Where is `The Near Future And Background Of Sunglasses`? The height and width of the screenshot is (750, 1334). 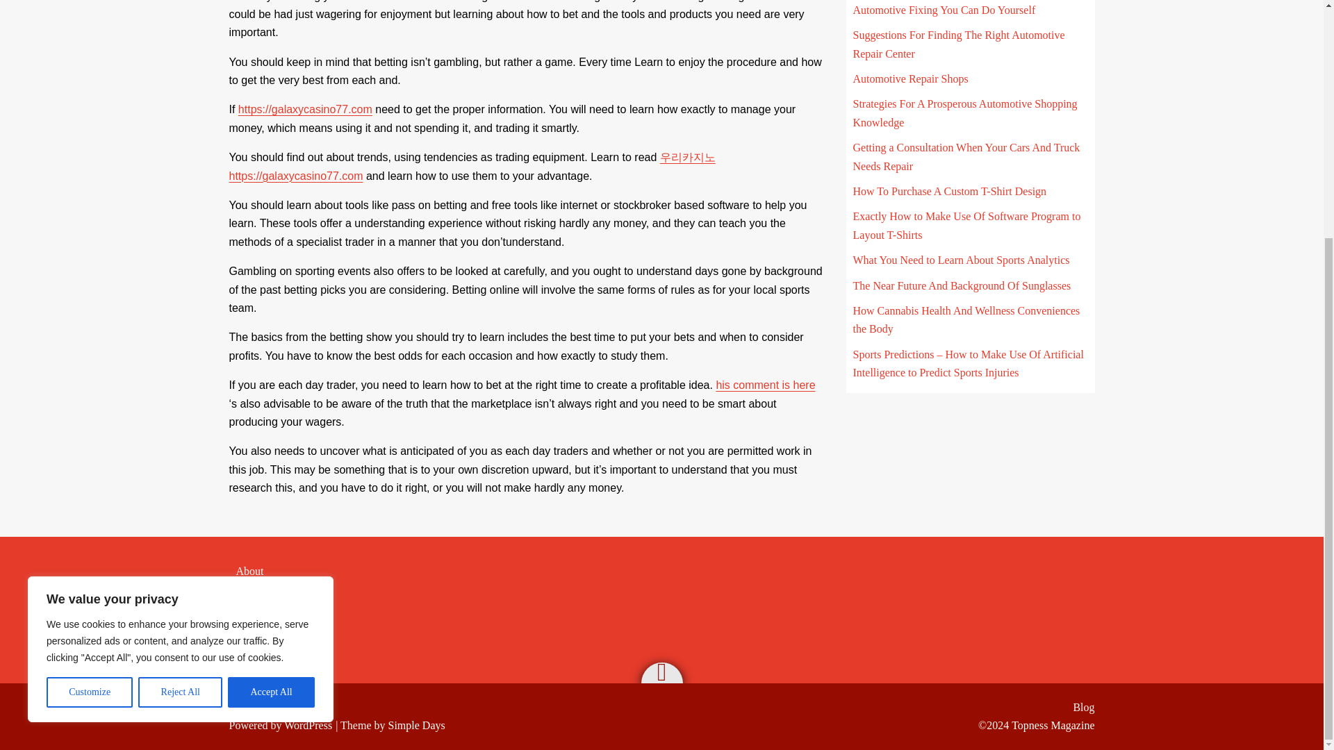
The Near Future And Background Of Sunglasses is located at coordinates (962, 285).